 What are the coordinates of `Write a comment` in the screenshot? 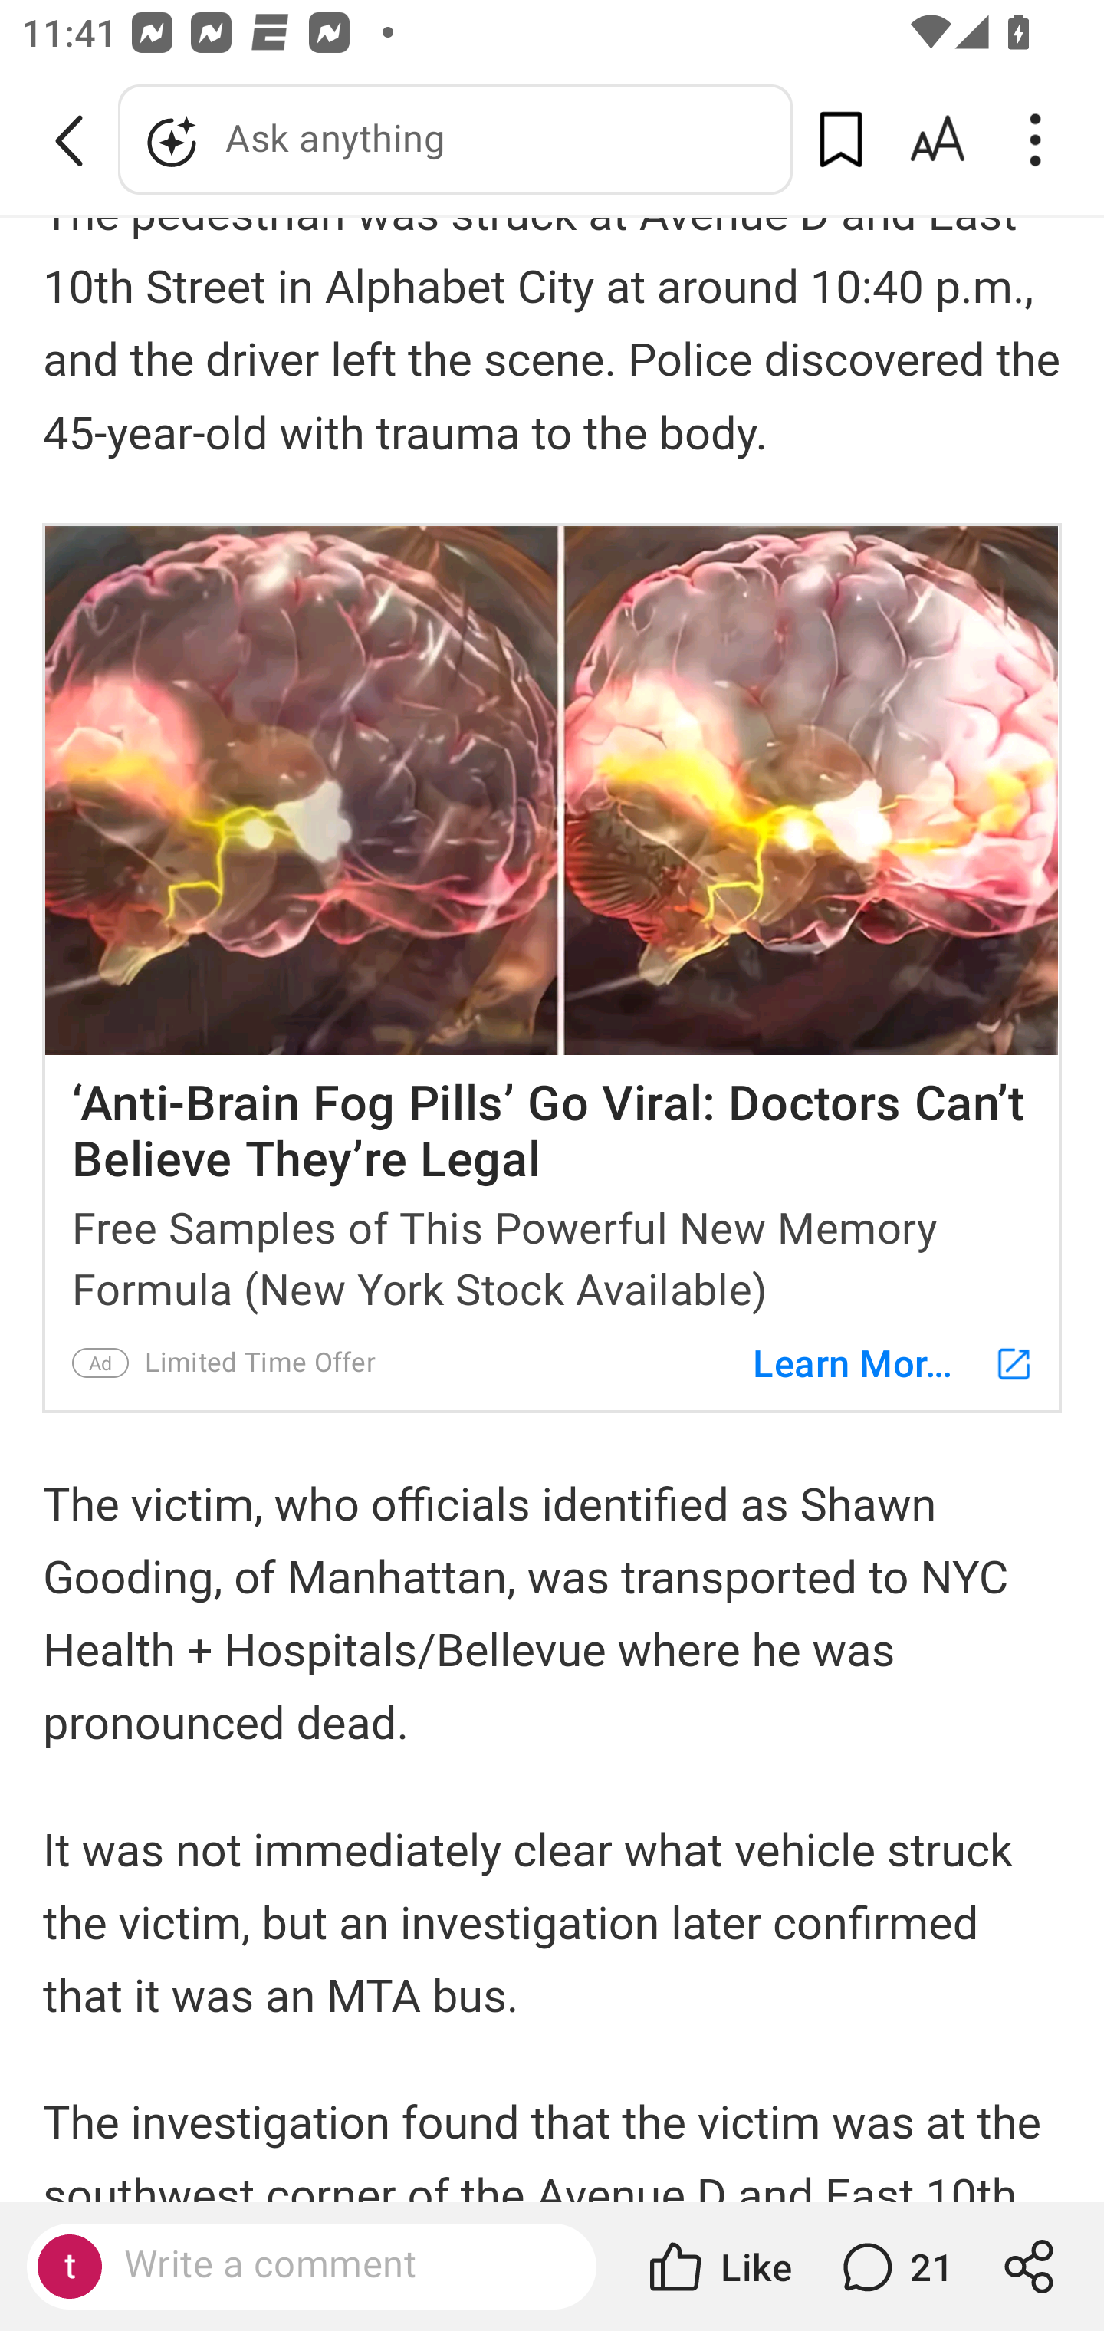 It's located at (337, 2265).